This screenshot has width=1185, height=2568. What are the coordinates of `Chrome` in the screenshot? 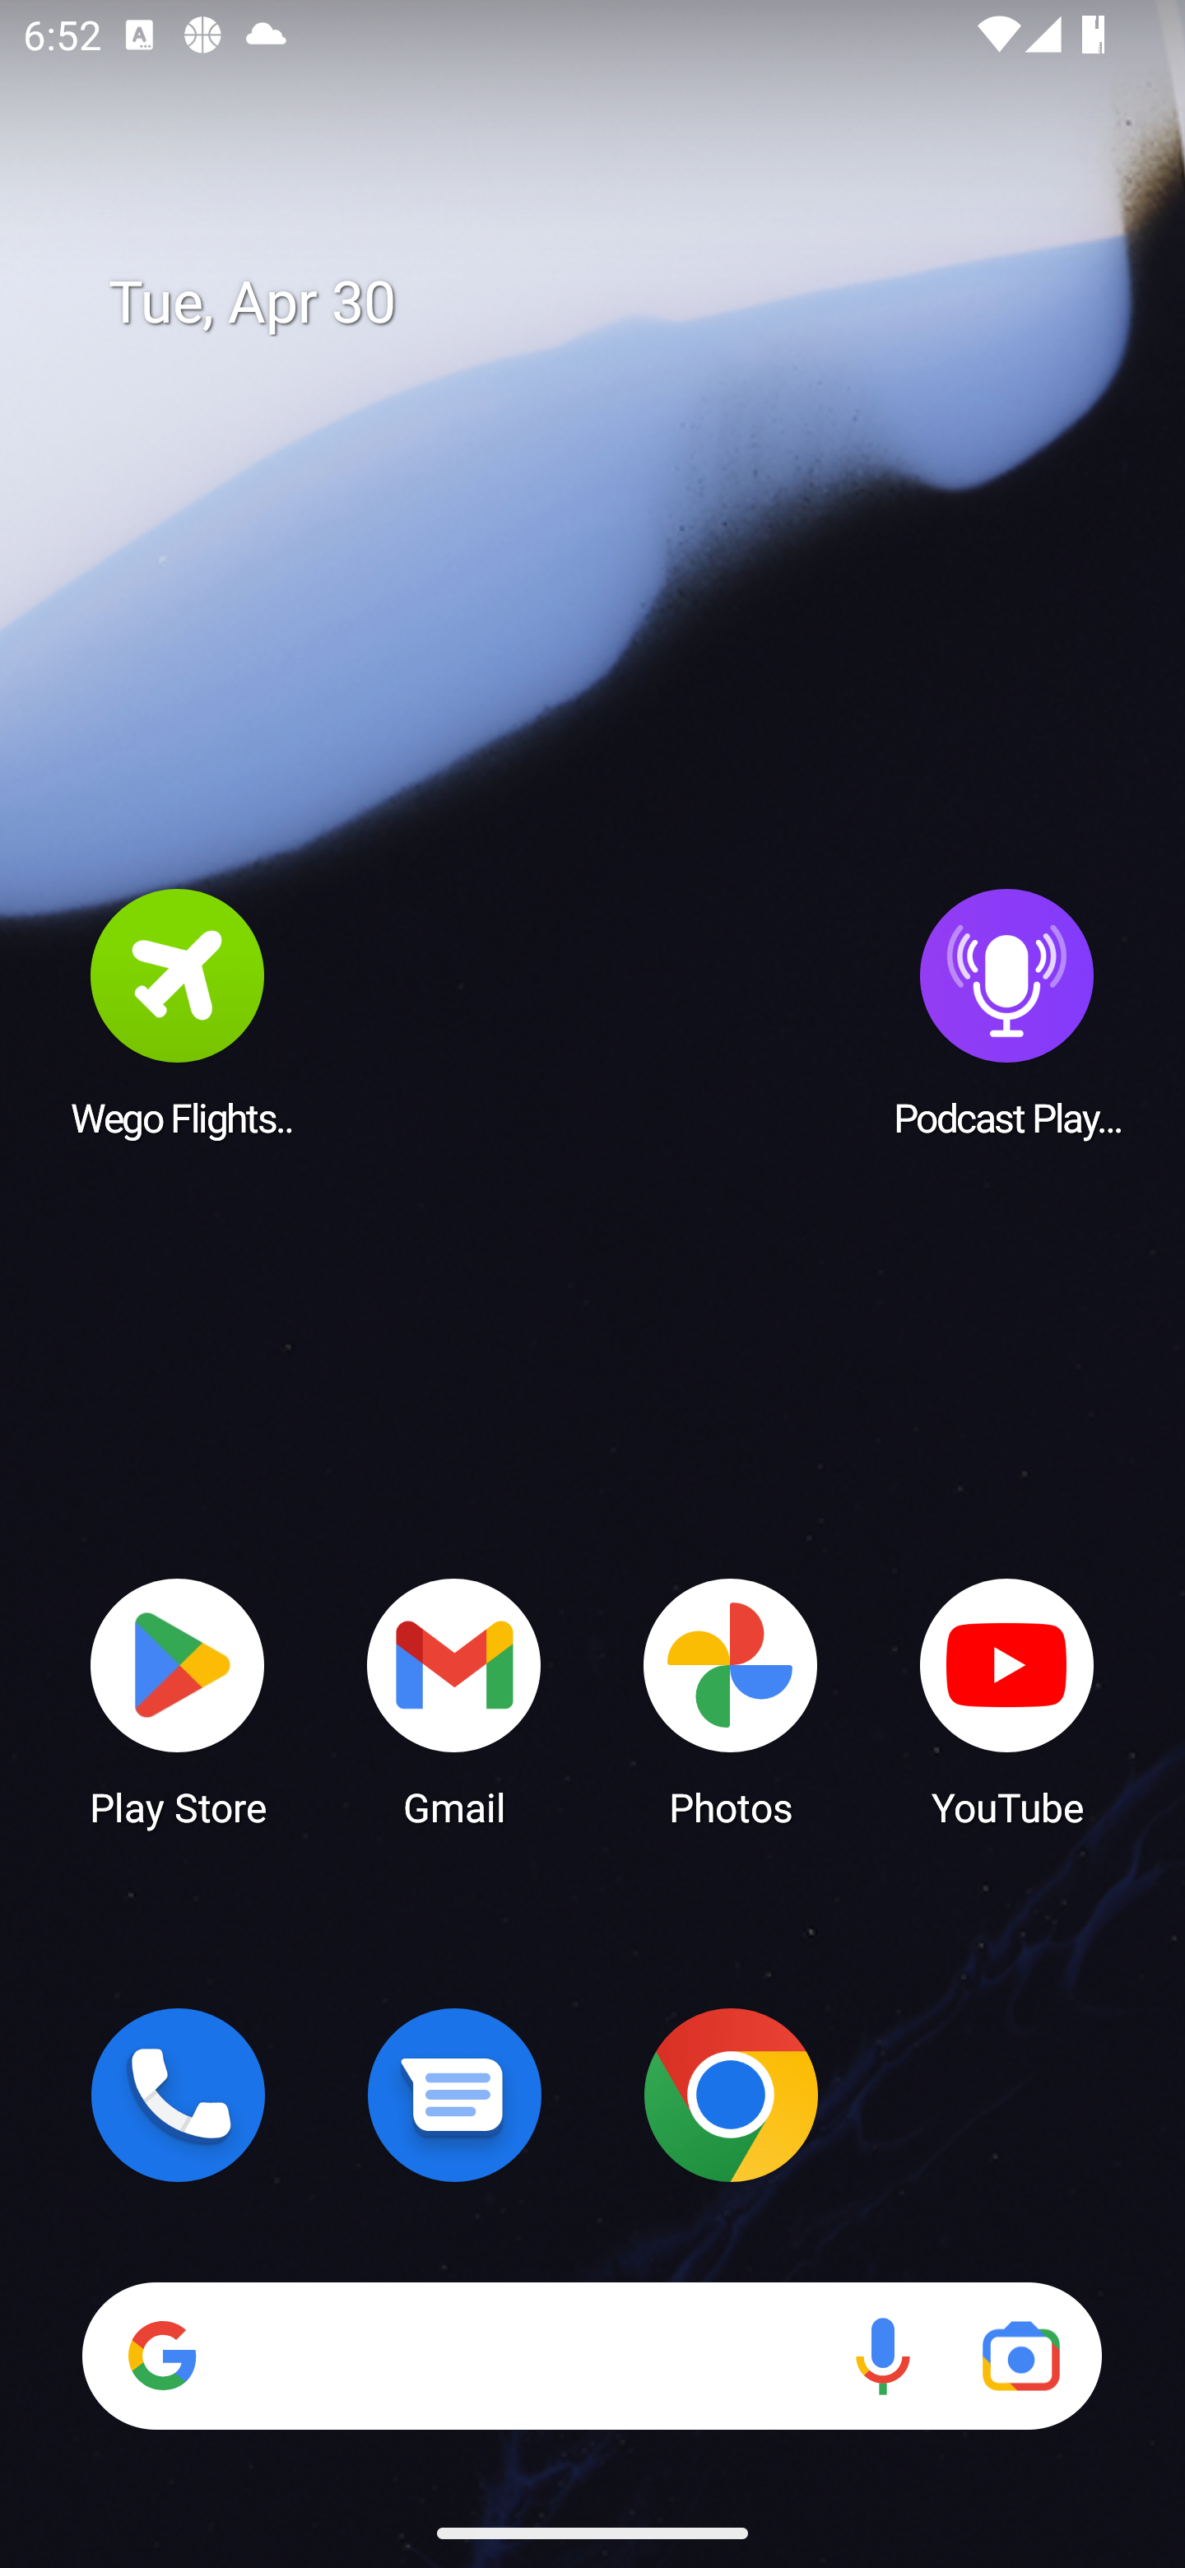 It's located at (731, 2095).